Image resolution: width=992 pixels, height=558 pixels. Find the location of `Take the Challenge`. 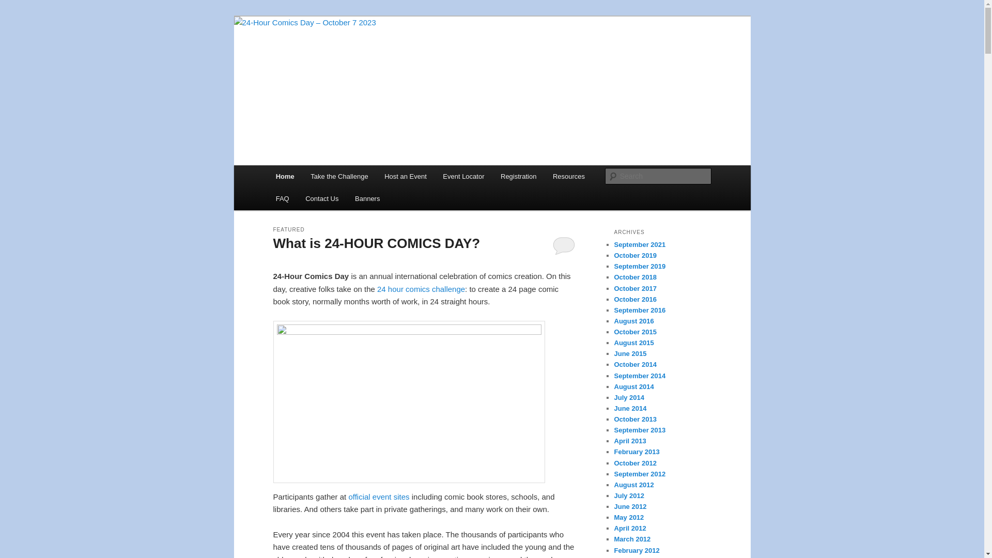

Take the Challenge is located at coordinates (340, 177).